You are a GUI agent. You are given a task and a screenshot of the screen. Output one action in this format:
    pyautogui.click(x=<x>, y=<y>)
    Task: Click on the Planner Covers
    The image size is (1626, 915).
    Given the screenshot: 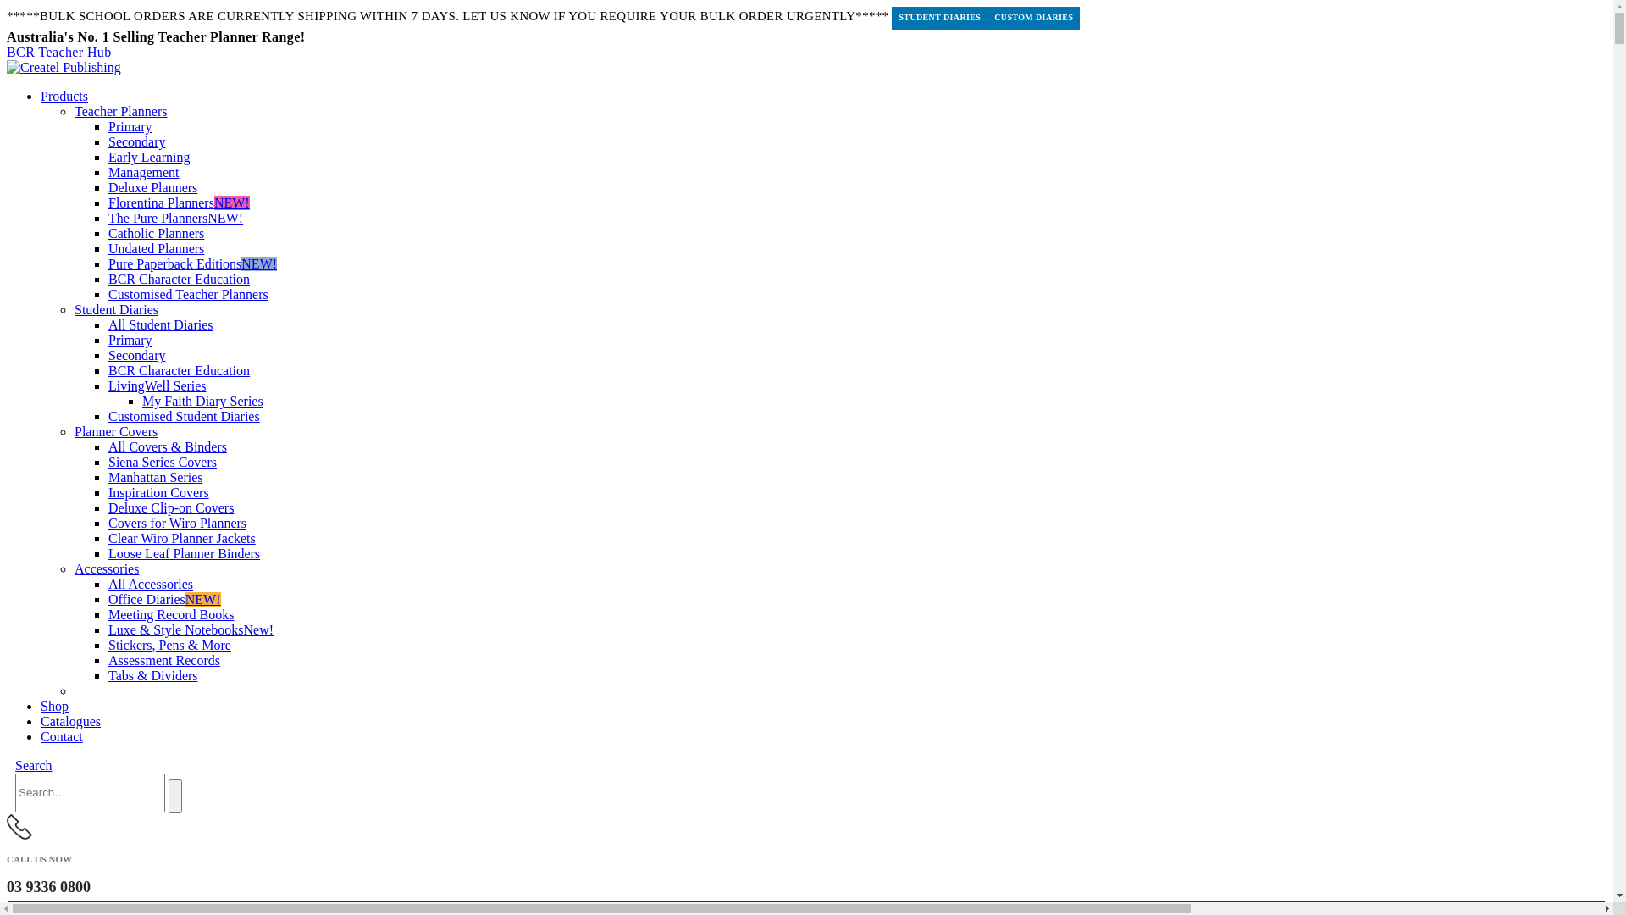 What is the action you would take?
    pyautogui.click(x=116, y=432)
    